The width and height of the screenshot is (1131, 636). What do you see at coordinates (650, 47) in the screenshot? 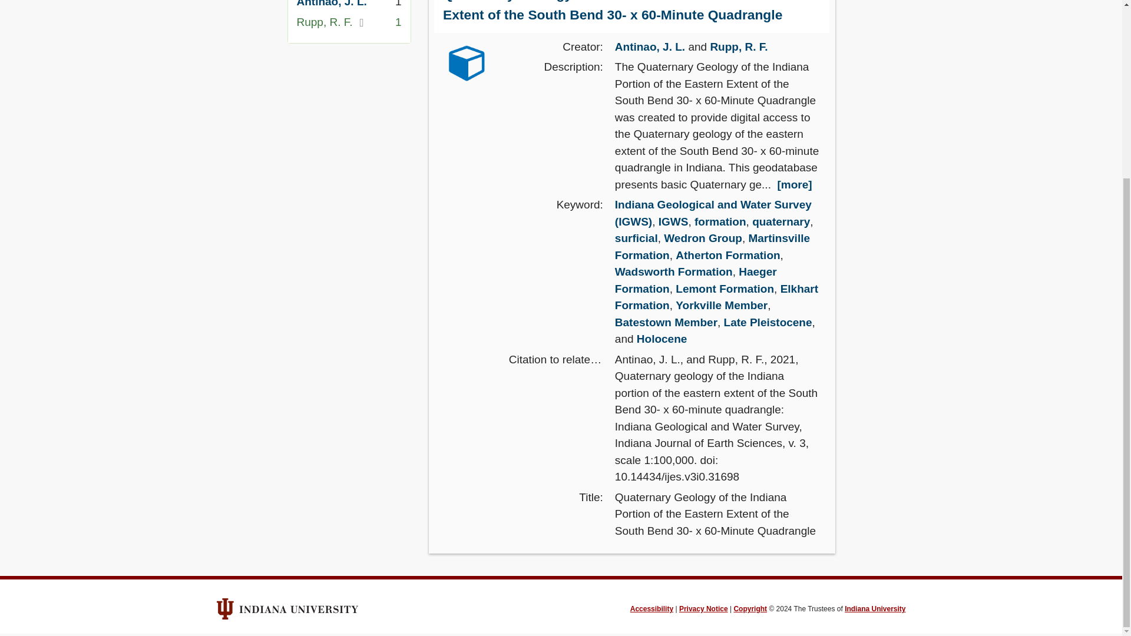
I see `Antinao, J. L.` at bounding box center [650, 47].